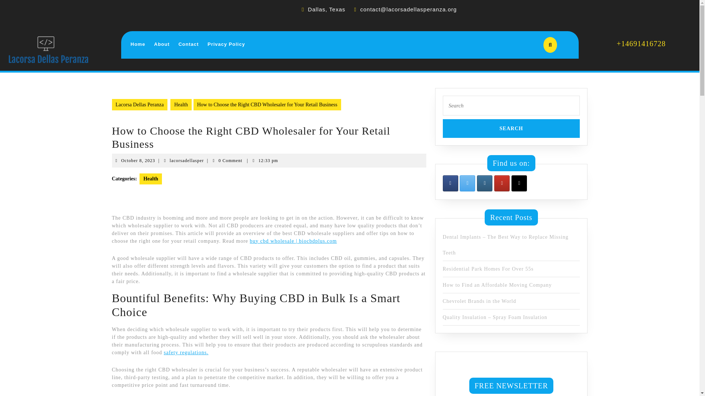 The height and width of the screenshot is (396, 705). I want to click on Contact, so click(189, 44).